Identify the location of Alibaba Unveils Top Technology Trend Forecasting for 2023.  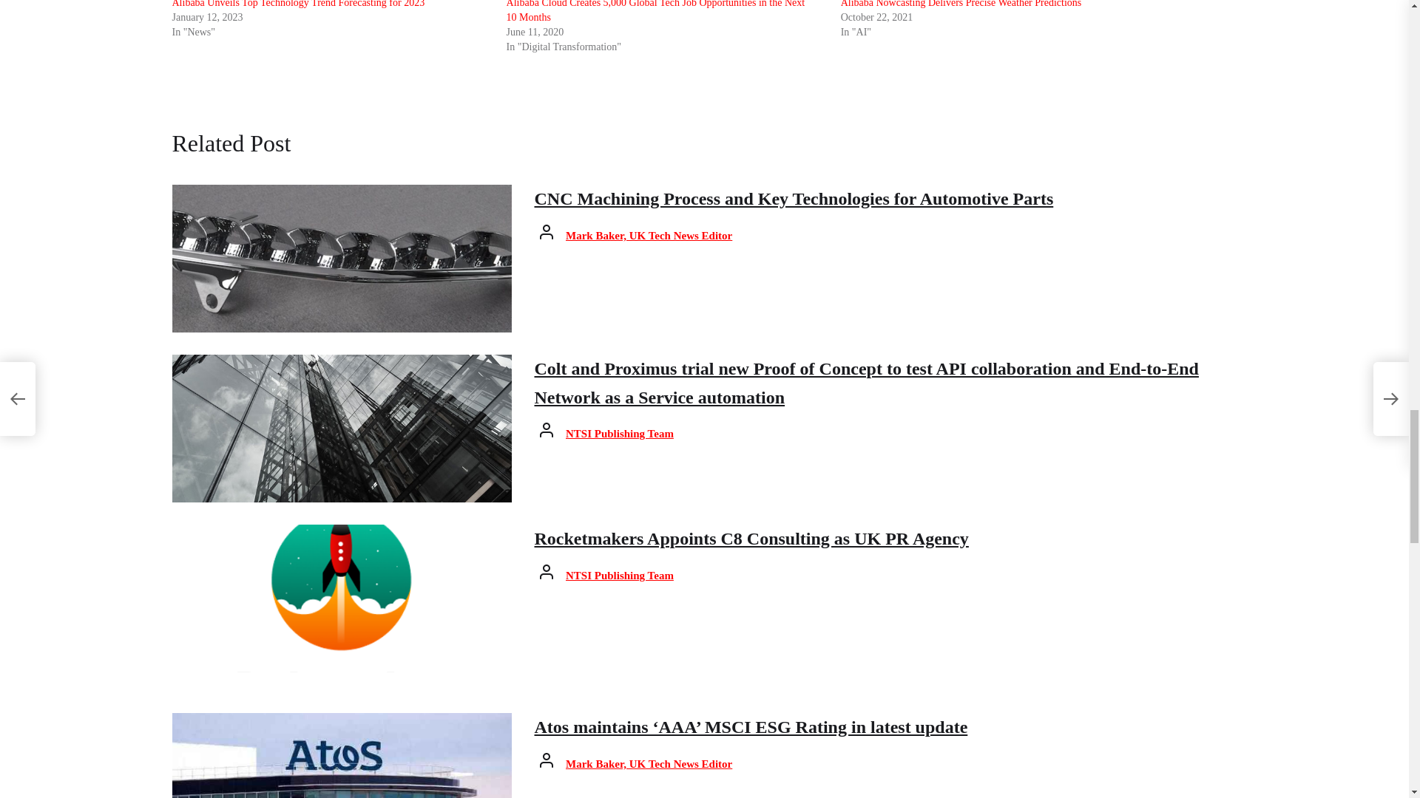
(298, 4).